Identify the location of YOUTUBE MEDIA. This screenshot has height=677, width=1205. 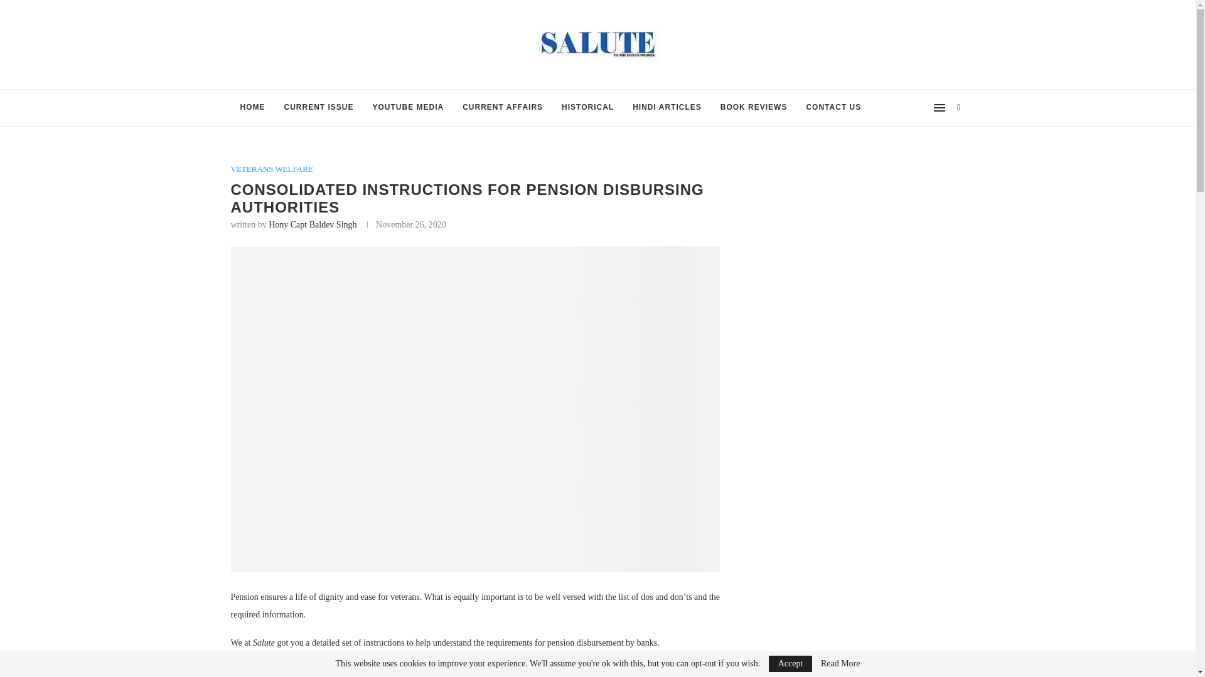
(409, 107).